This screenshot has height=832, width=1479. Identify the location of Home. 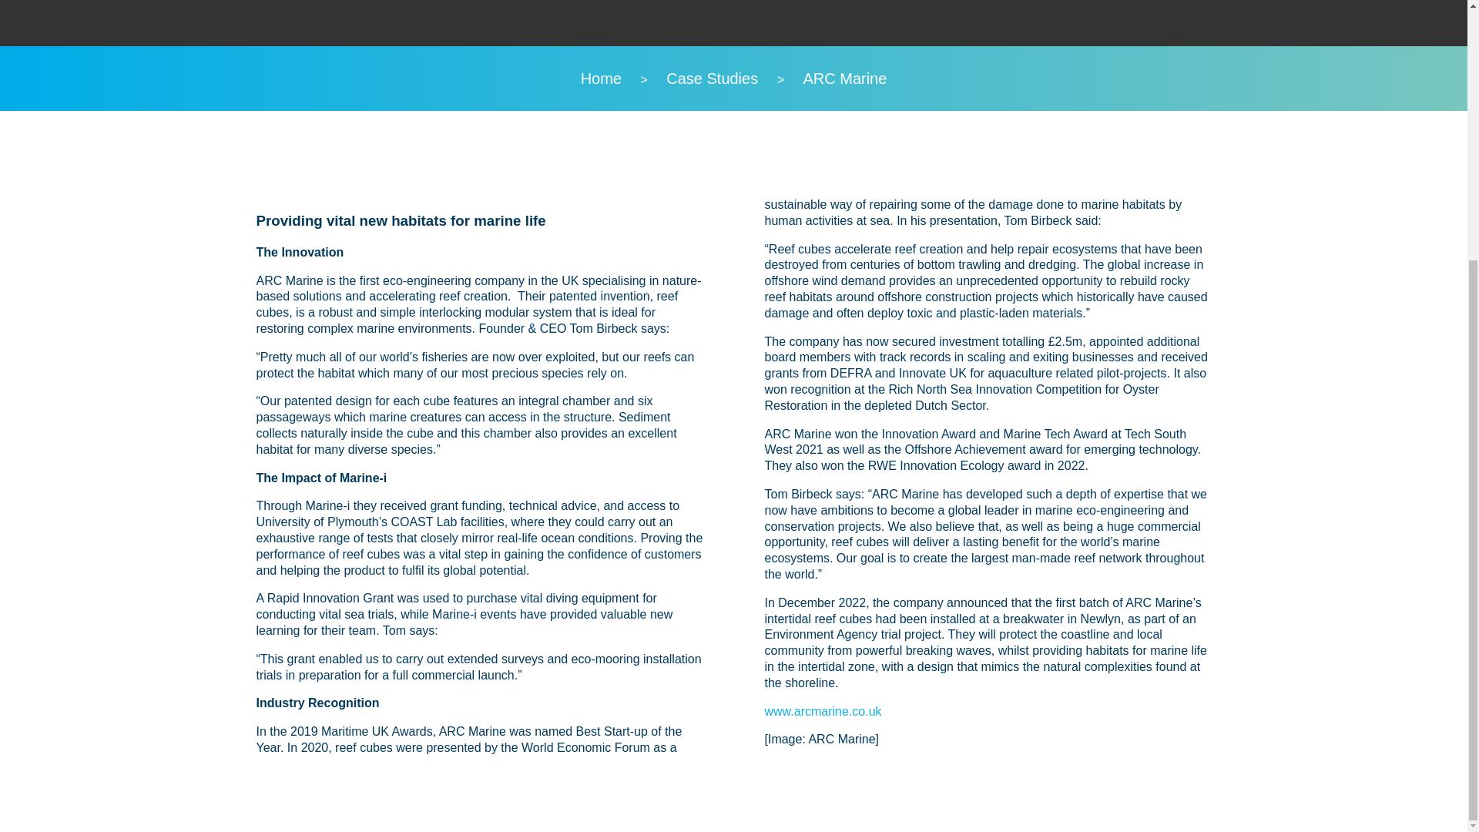
(601, 78).